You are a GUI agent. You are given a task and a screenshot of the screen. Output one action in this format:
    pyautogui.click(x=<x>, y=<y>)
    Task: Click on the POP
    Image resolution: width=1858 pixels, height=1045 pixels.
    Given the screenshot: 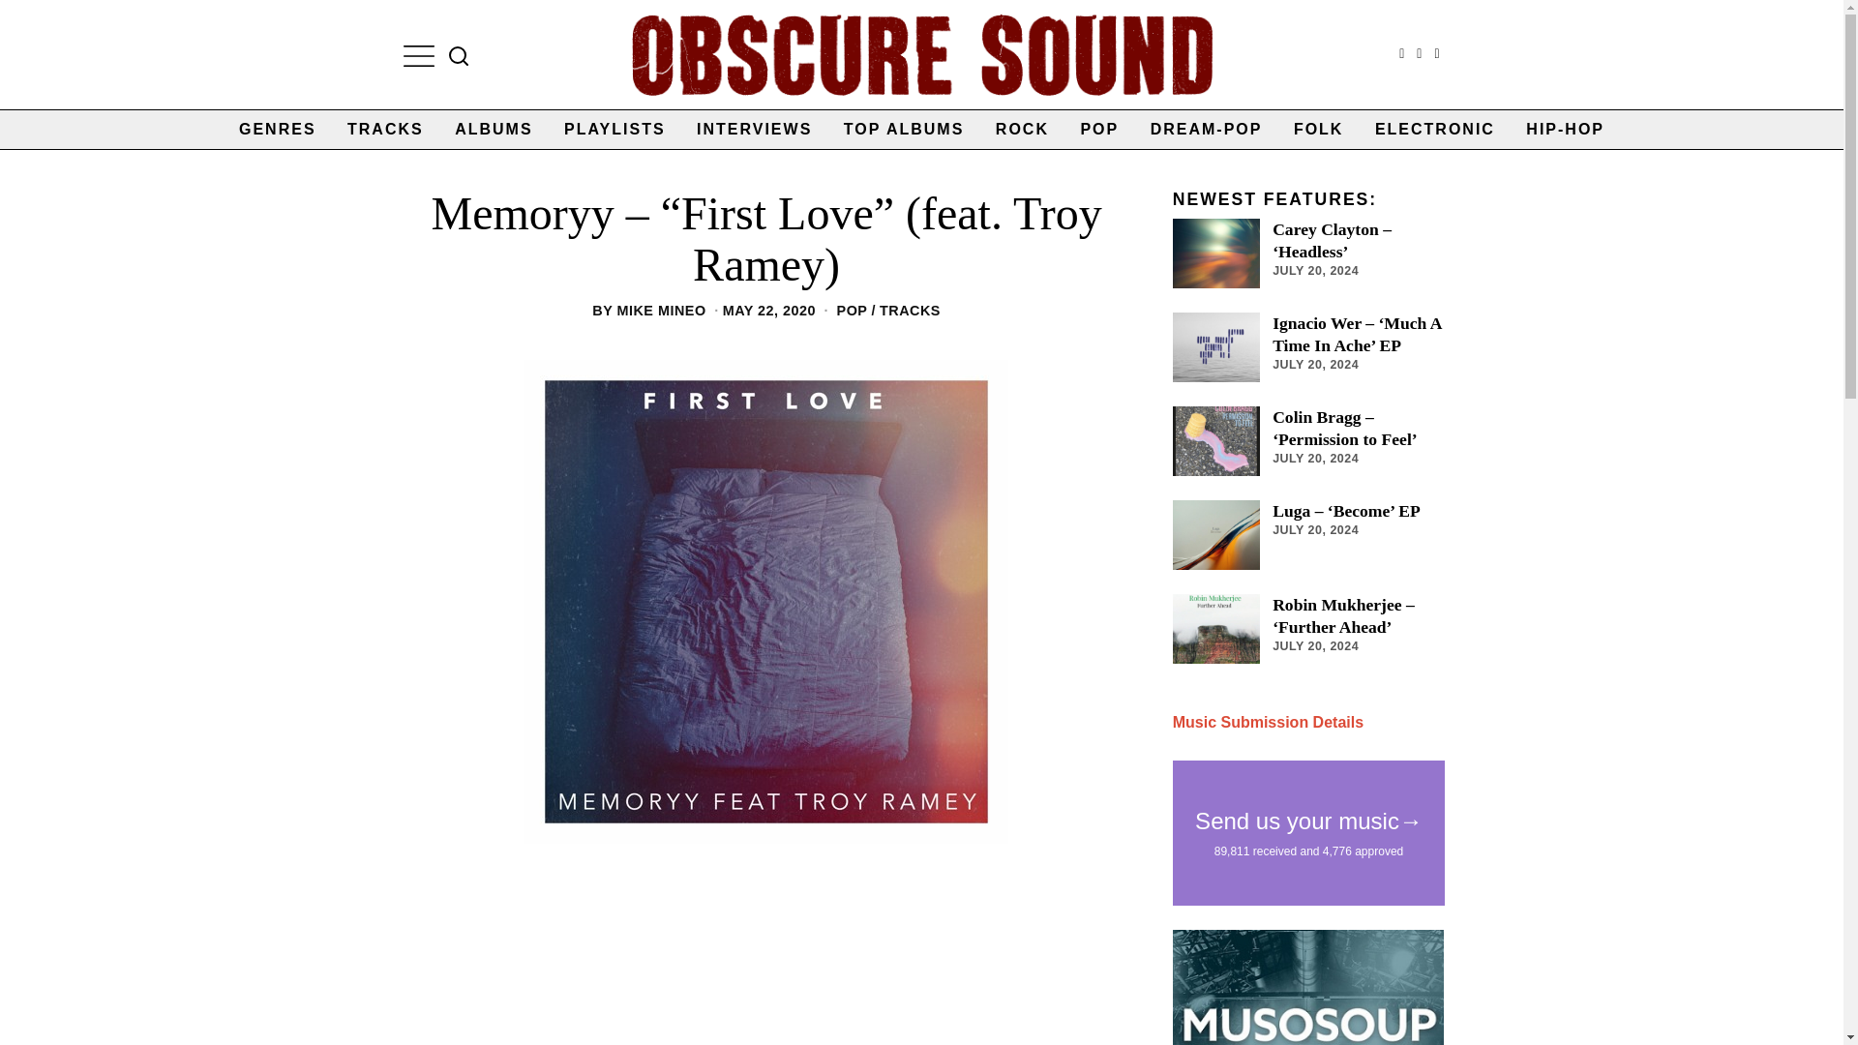 What is the action you would take?
    pyautogui.click(x=852, y=311)
    